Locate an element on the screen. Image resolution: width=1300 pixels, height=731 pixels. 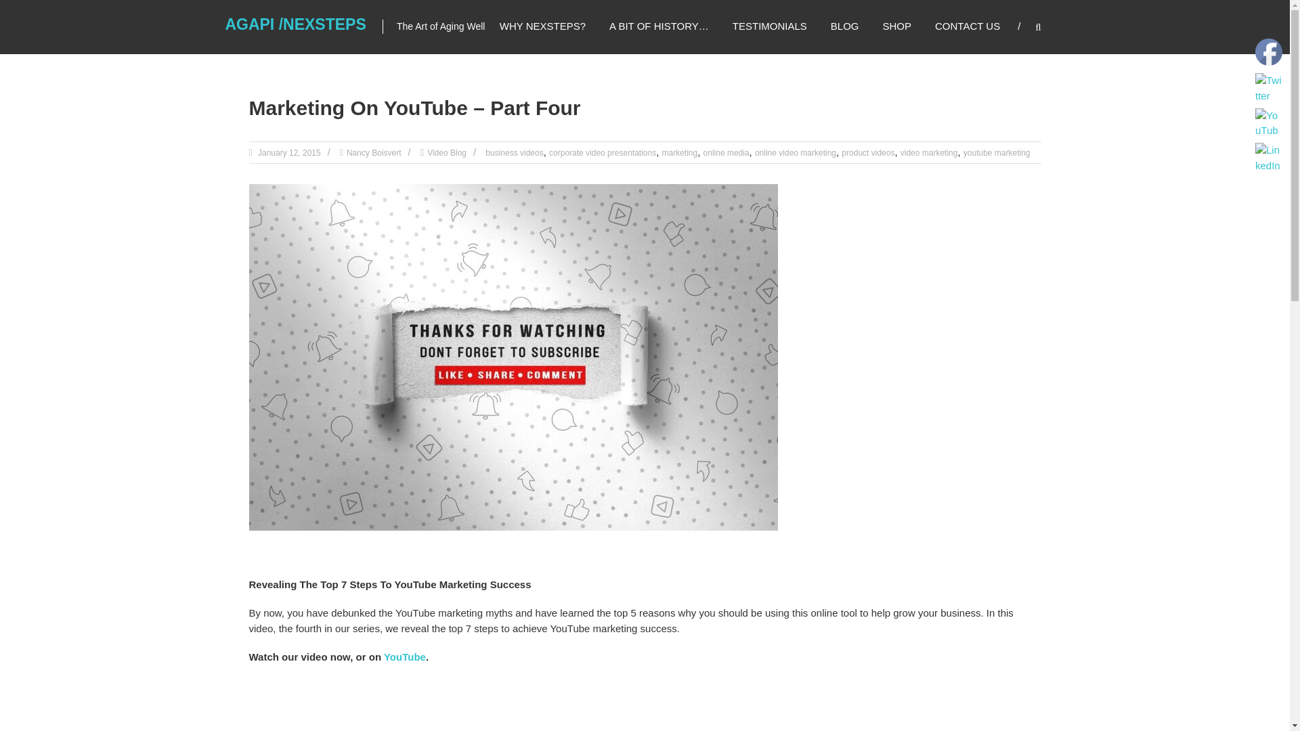
corporate video presentations is located at coordinates (603, 153).